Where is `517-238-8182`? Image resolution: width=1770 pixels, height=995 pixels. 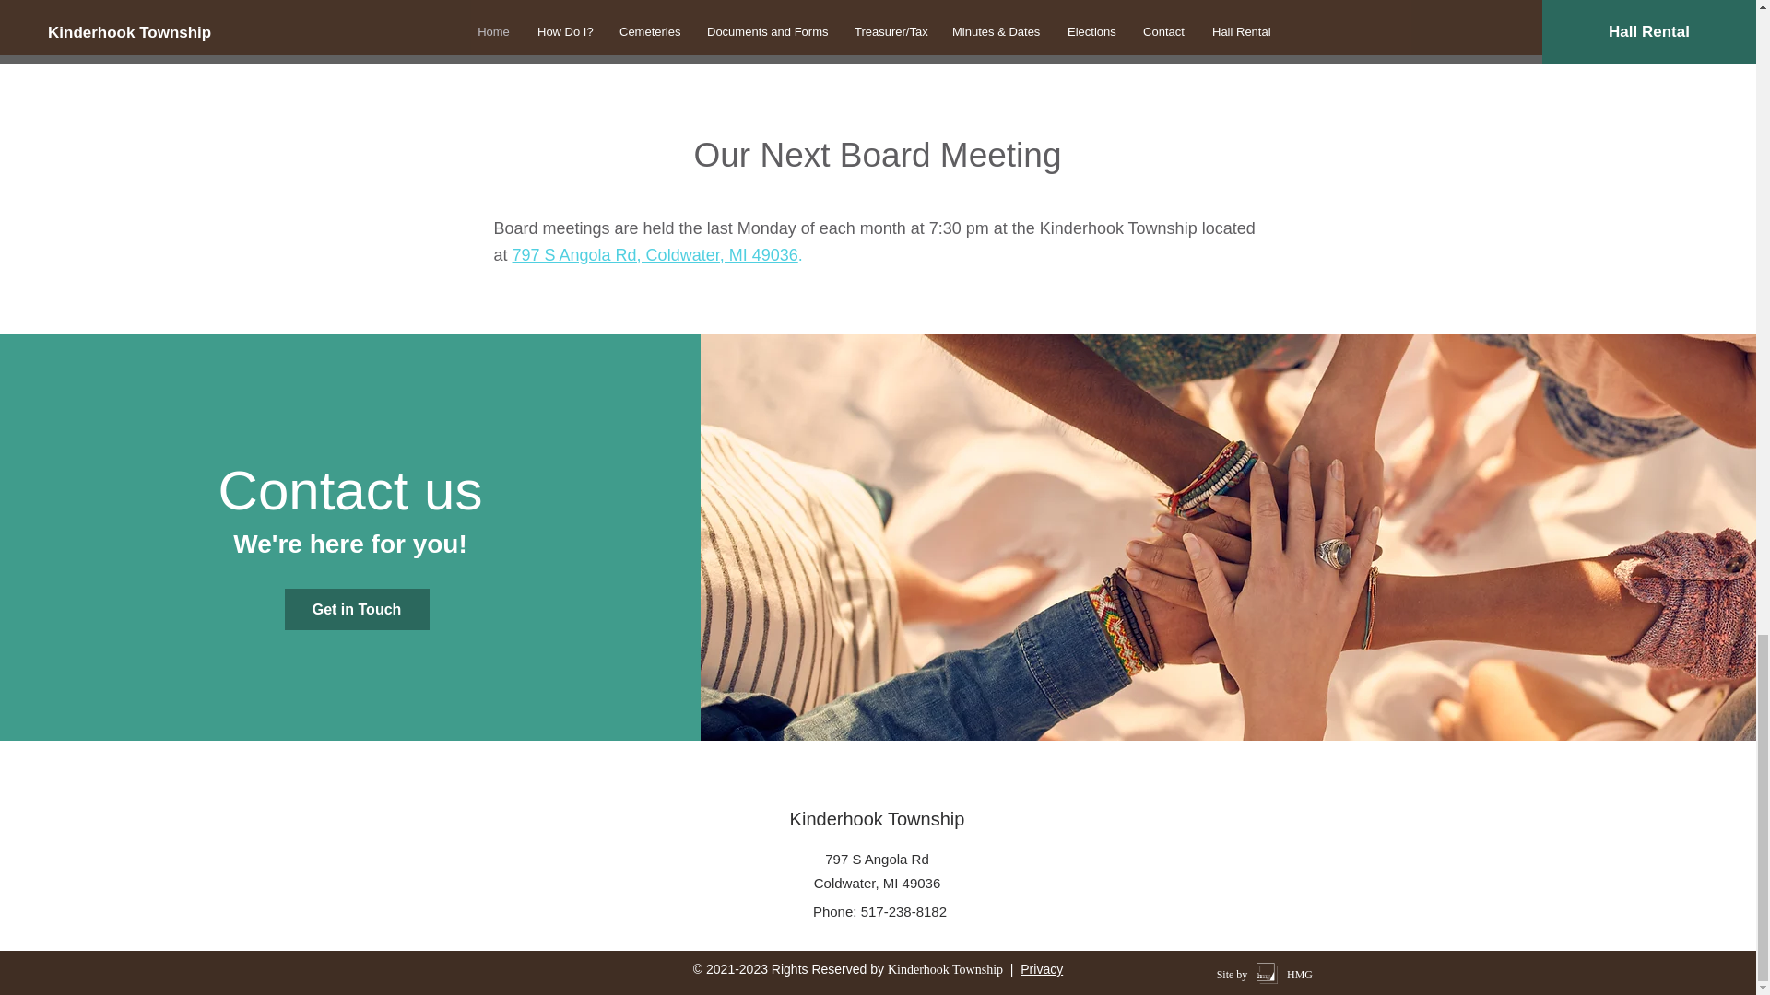 517-238-8182 is located at coordinates (903, 910).